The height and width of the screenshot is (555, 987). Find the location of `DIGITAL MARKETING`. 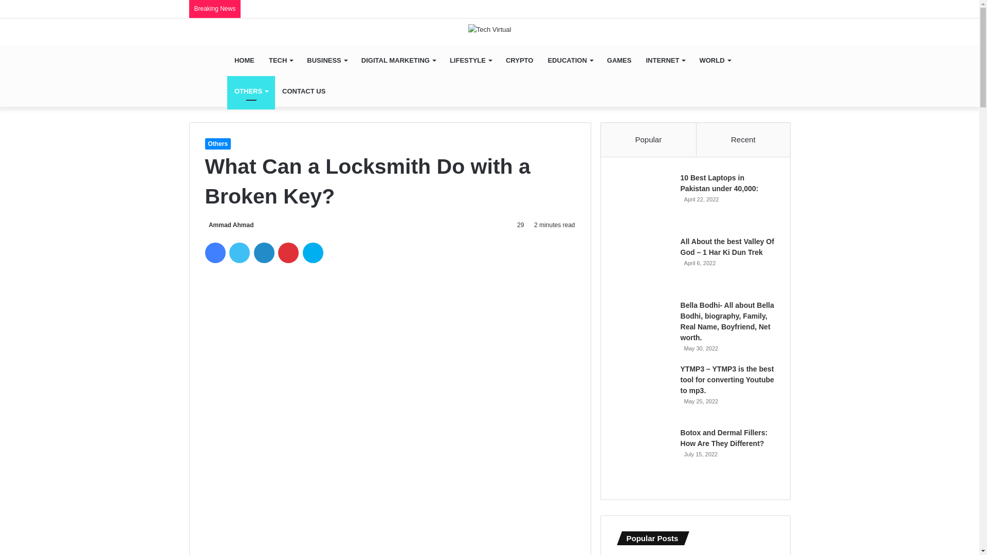

DIGITAL MARKETING is located at coordinates (398, 60).